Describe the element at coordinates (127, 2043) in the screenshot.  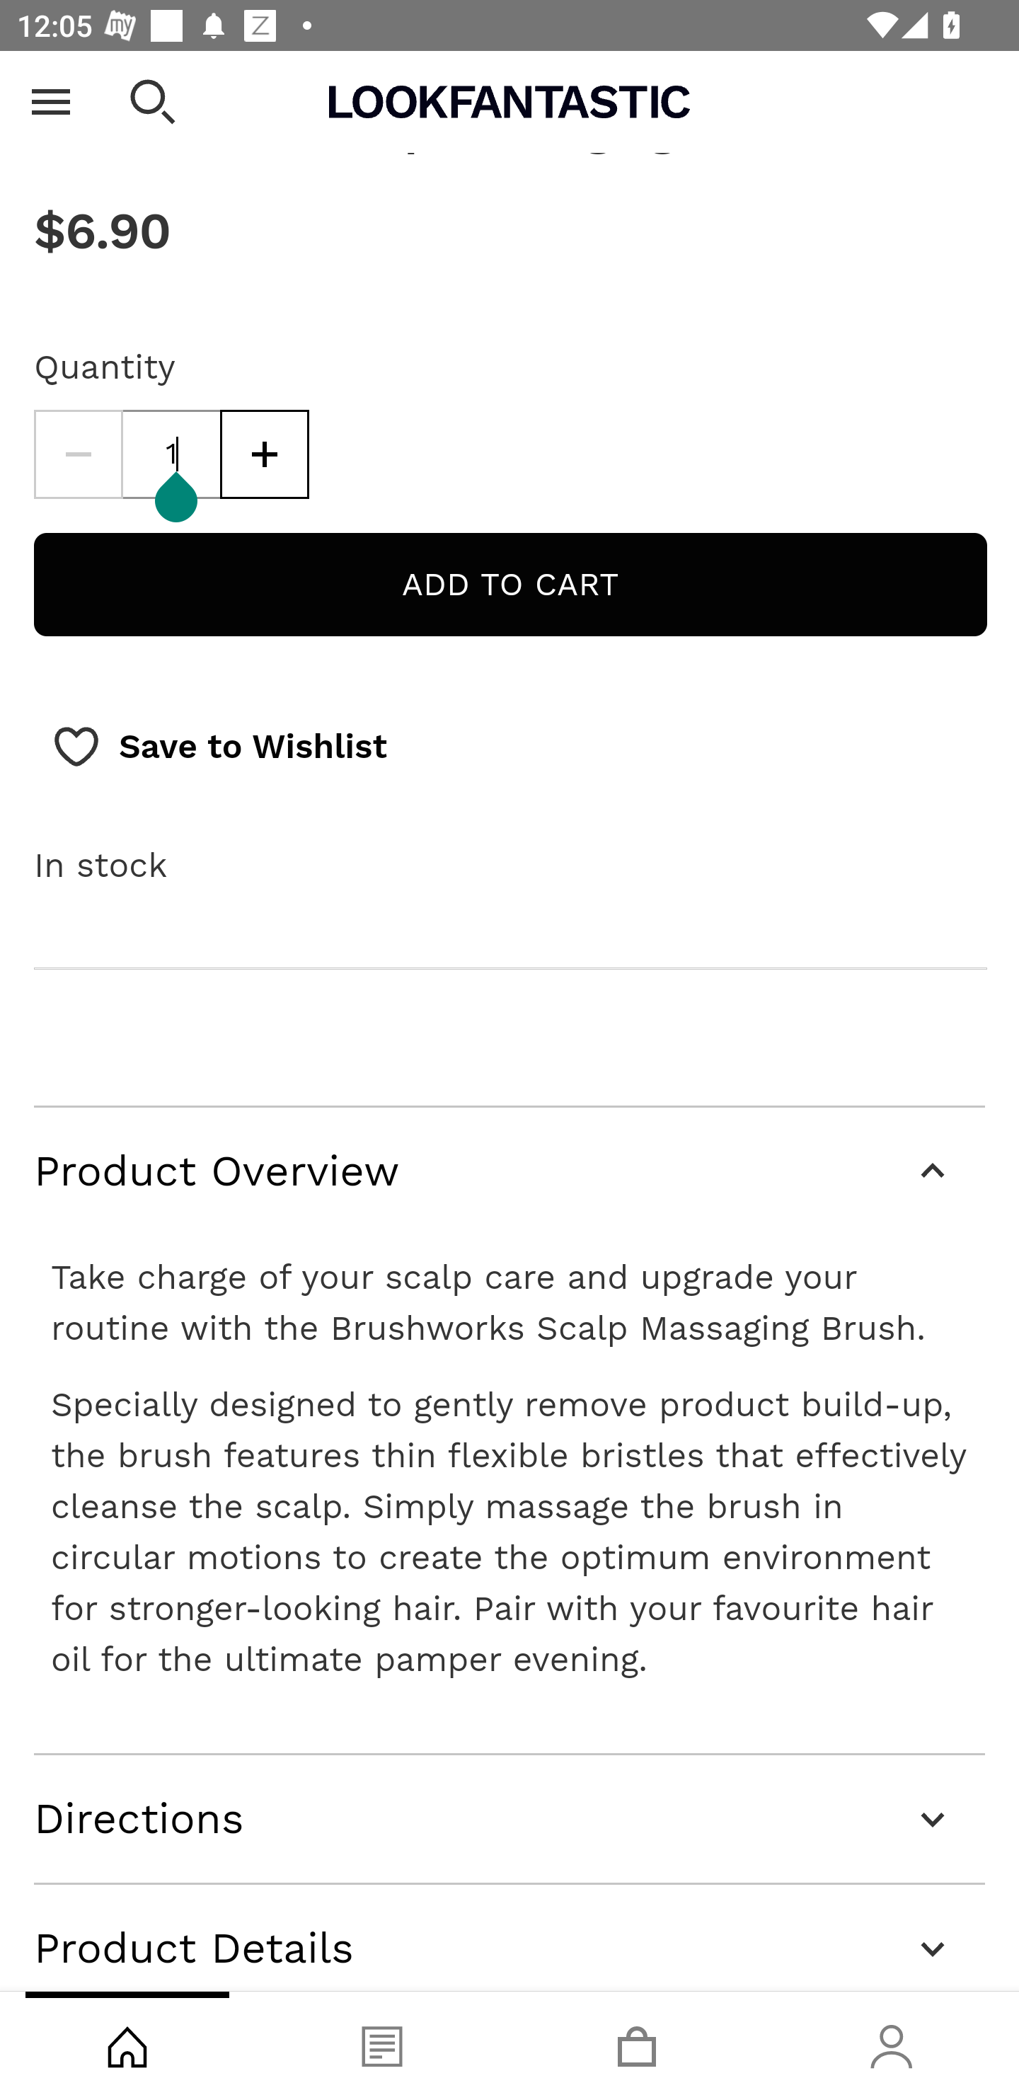
I see `Shop, tab, 1 of 4` at that location.